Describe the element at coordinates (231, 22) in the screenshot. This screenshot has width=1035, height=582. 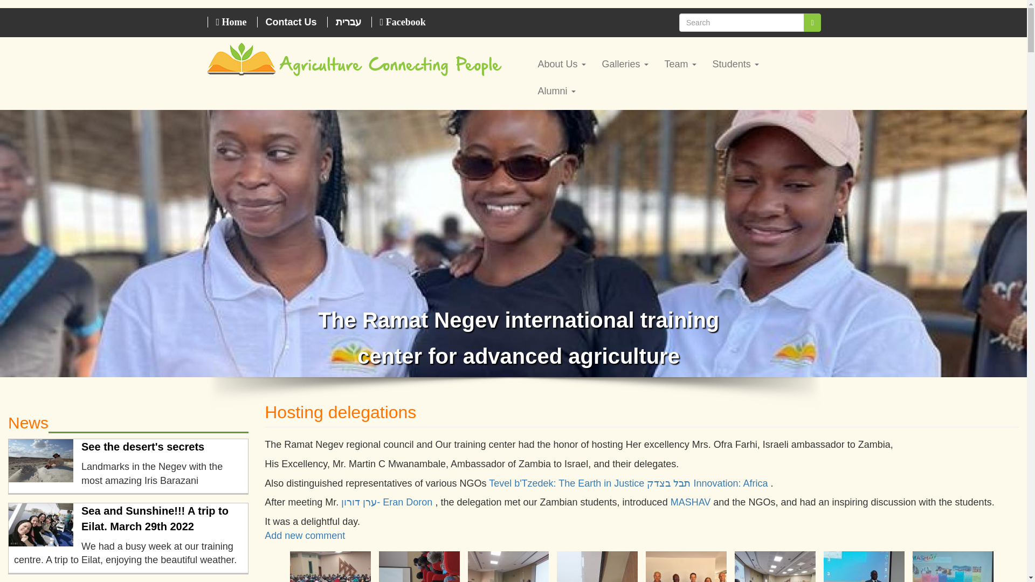
I see `Home` at that location.